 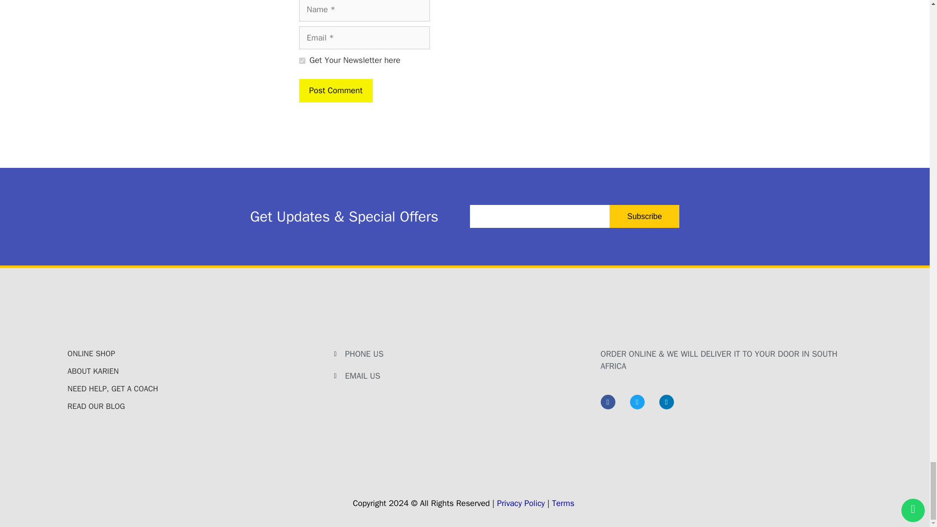 I want to click on ABOUT KARIEN, so click(x=198, y=371).